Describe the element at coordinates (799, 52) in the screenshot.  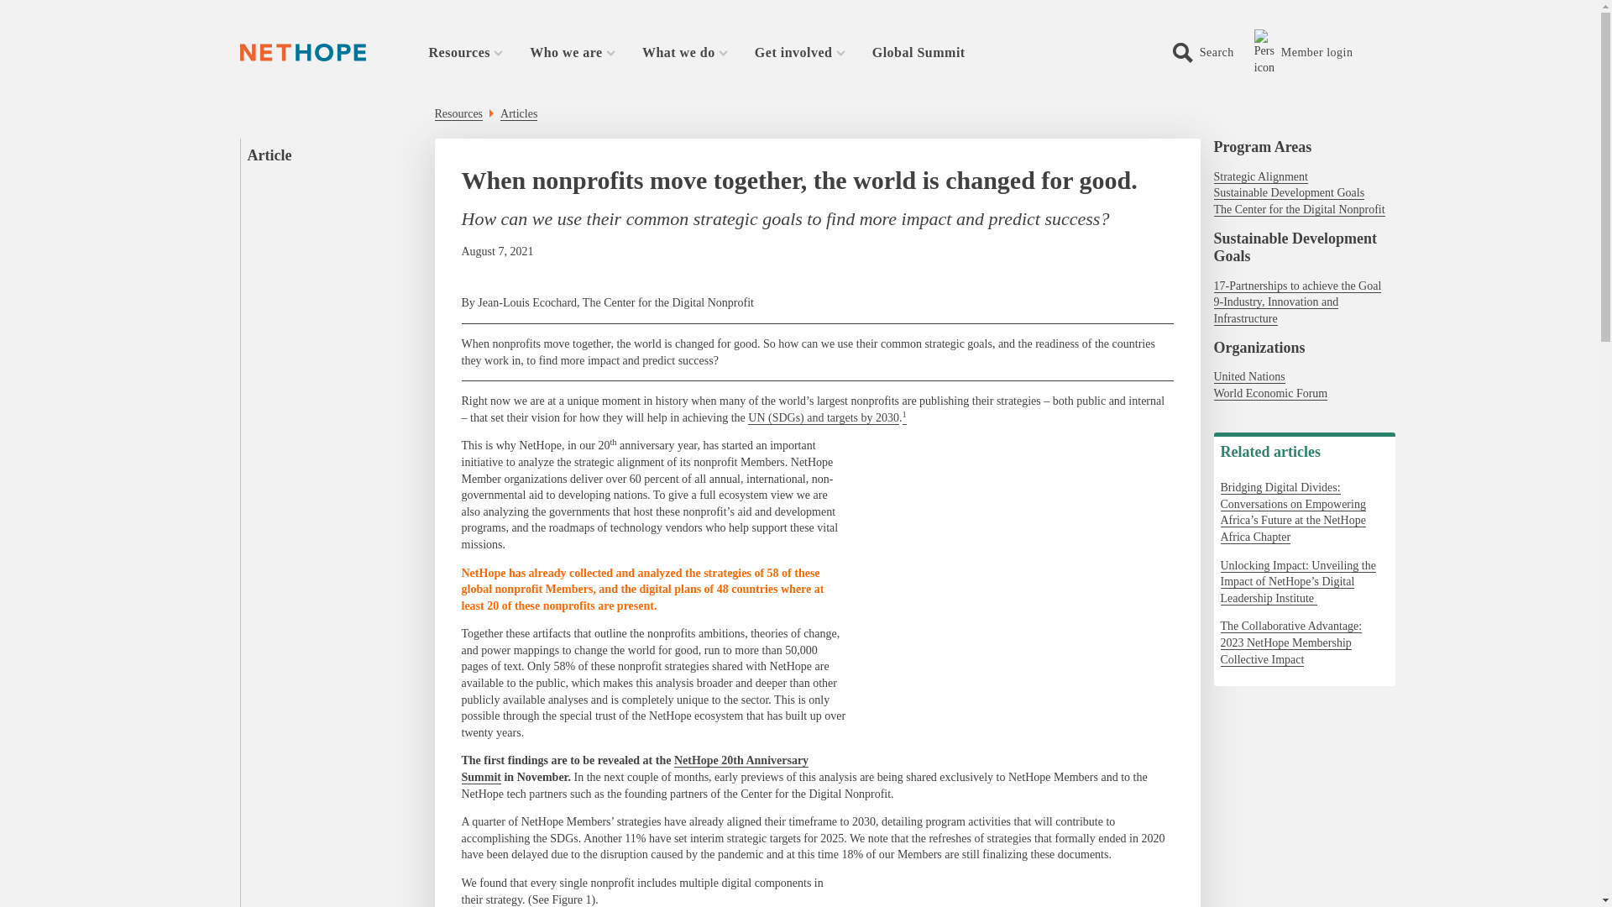
I see `Get involved` at that location.